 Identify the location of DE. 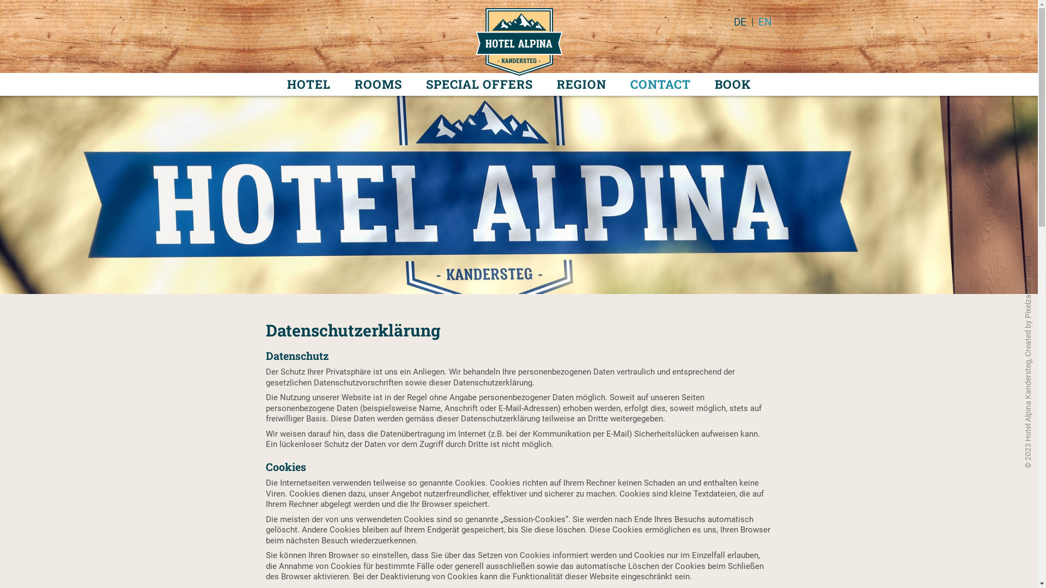
(740, 22).